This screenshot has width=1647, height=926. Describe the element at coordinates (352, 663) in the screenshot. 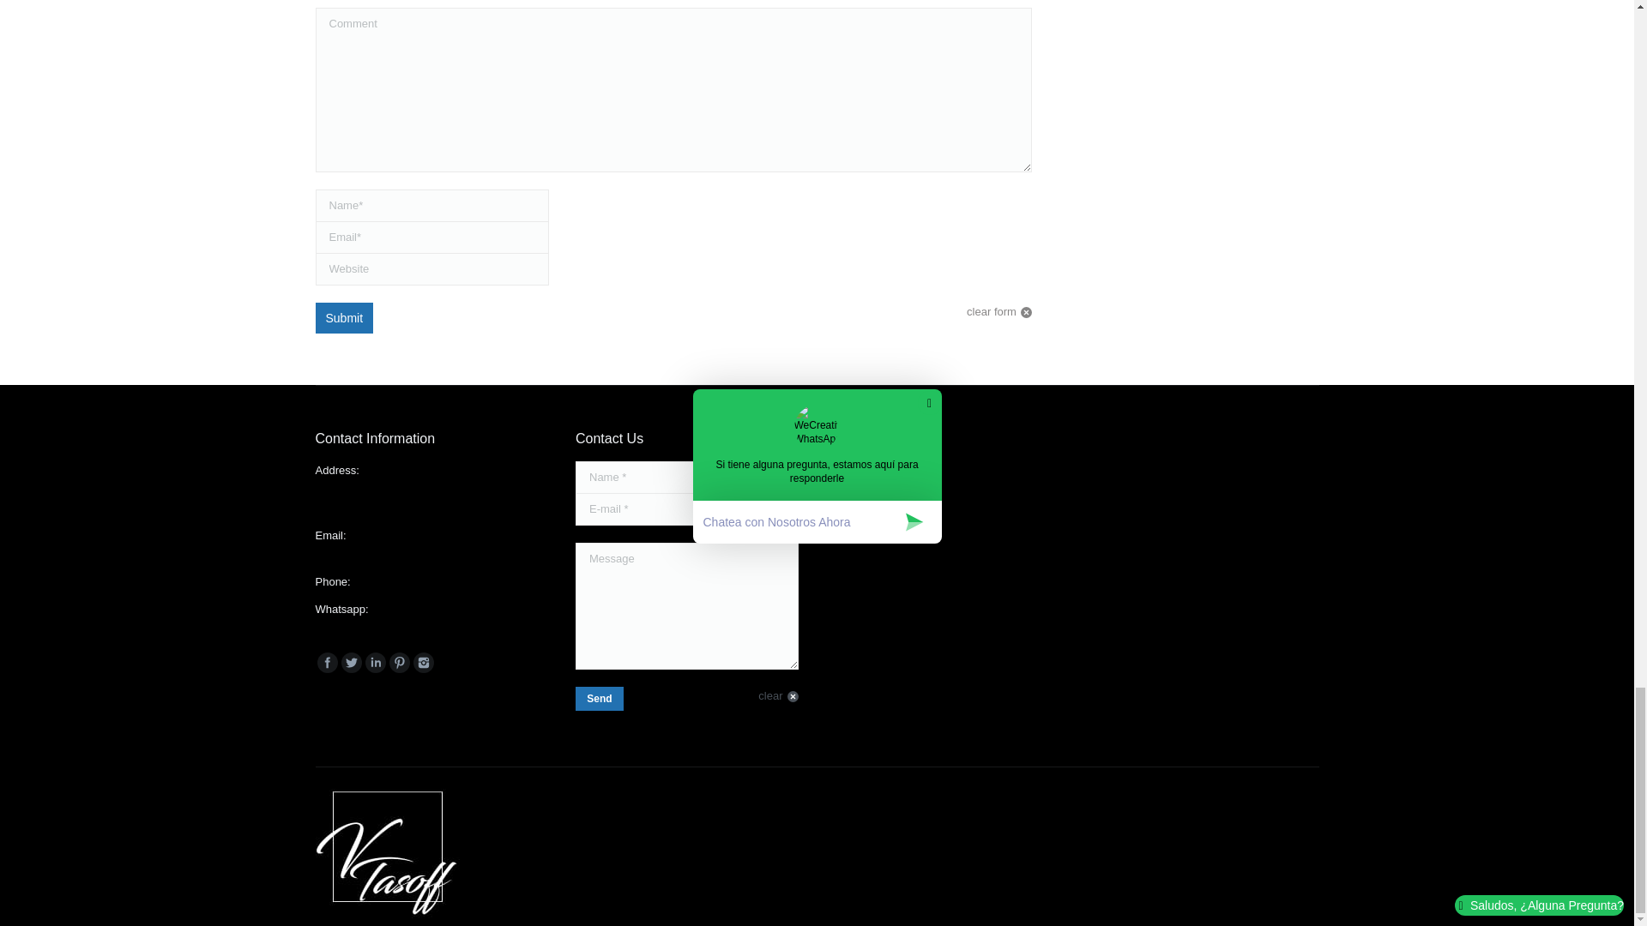

I see `Twitter` at that location.